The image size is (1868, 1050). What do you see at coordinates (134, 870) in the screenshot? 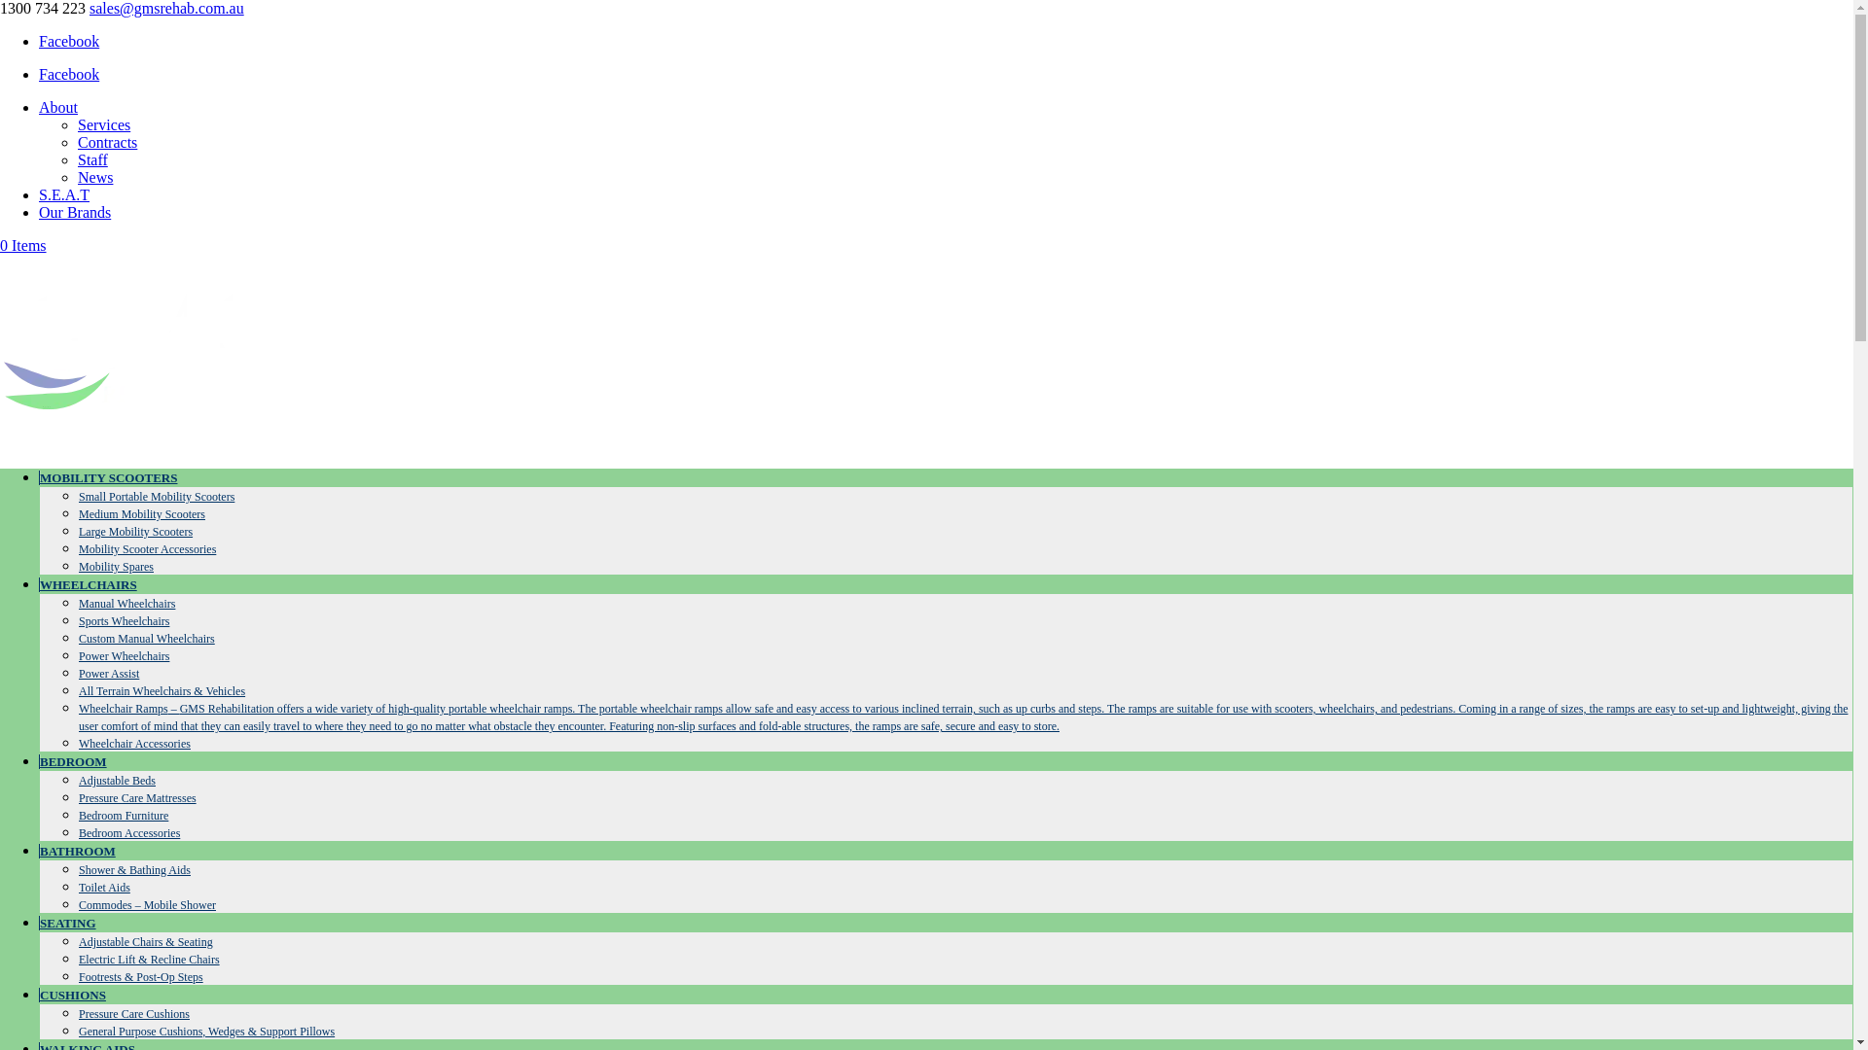
I see `Shower & Bathing Aids` at bounding box center [134, 870].